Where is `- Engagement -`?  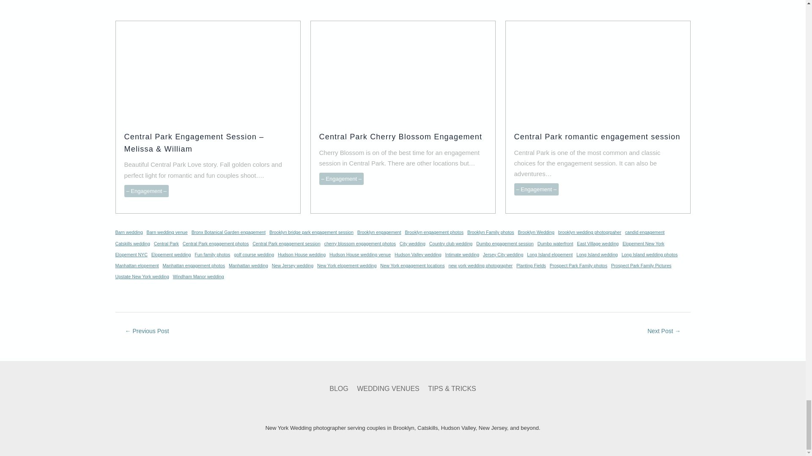 - Engagement - is located at coordinates (536, 189).